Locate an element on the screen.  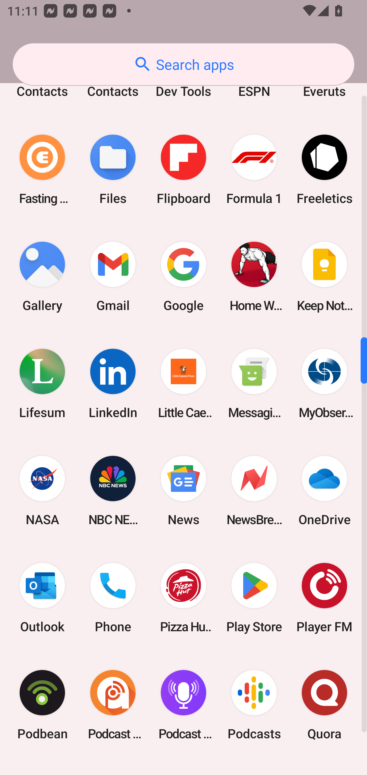
Play Store is located at coordinates (254, 598).